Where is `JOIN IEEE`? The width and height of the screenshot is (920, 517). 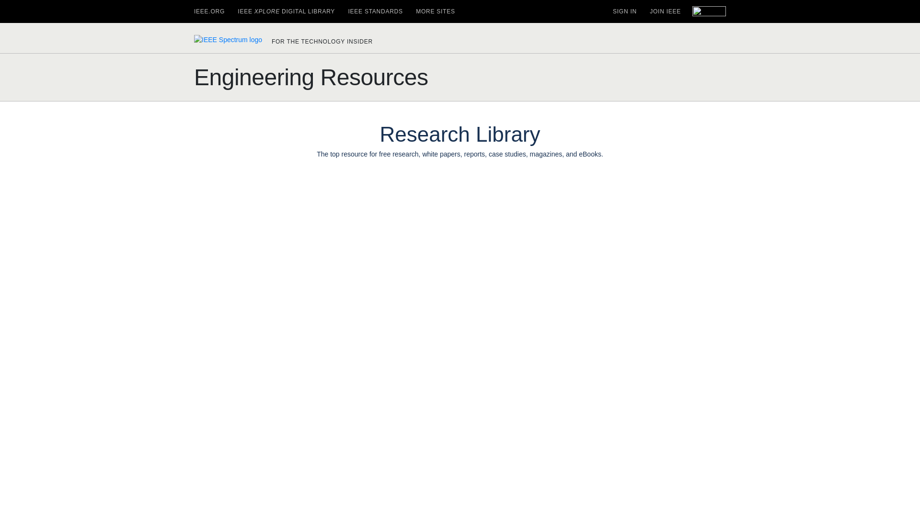 JOIN IEEE is located at coordinates (665, 11).